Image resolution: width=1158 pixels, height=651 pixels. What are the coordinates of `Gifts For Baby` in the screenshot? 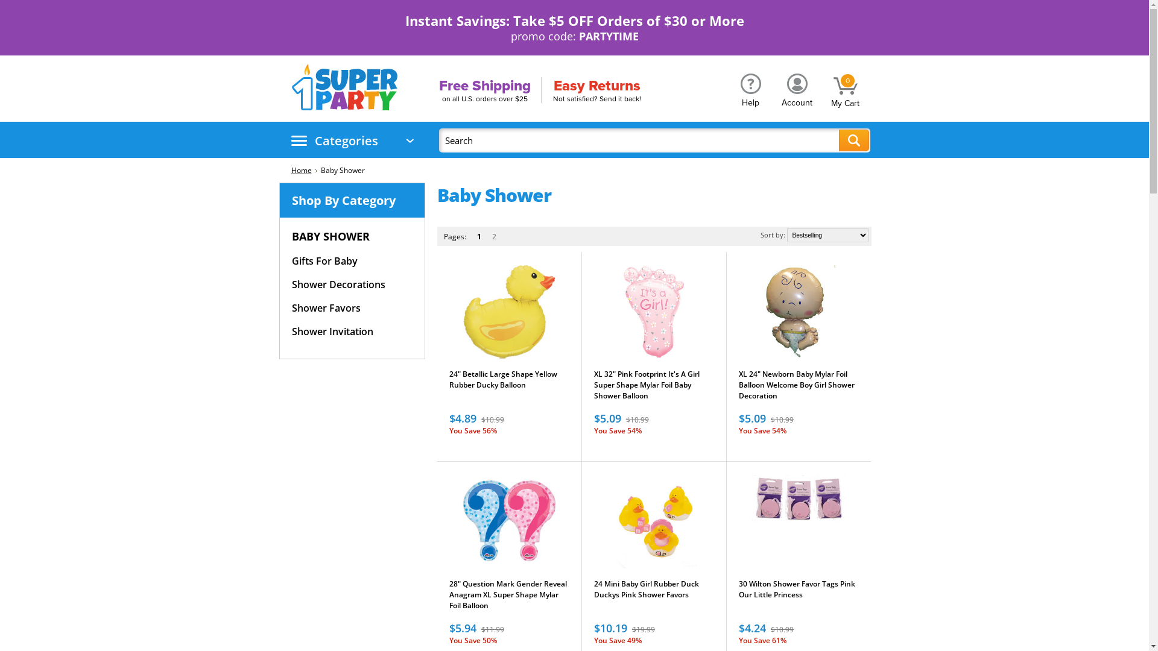 It's located at (324, 262).